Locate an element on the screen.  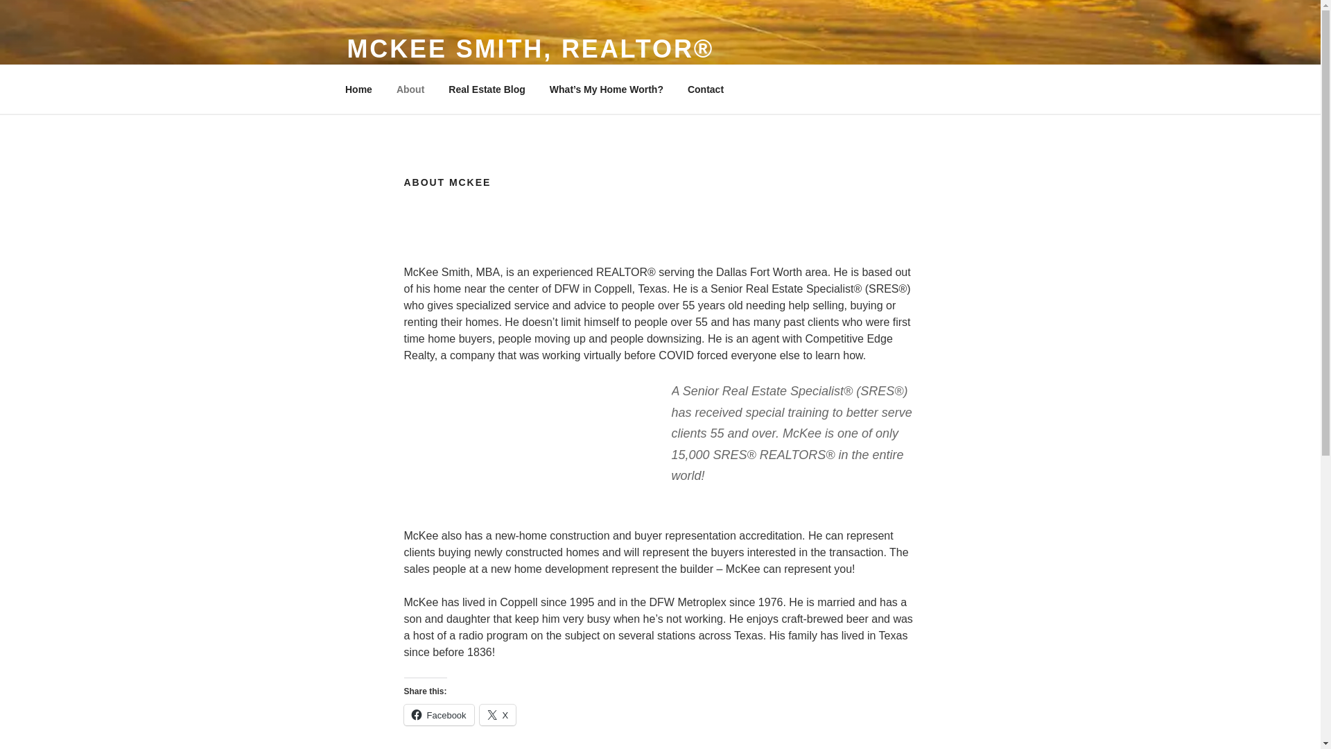
Click to share on X is located at coordinates (498, 715).